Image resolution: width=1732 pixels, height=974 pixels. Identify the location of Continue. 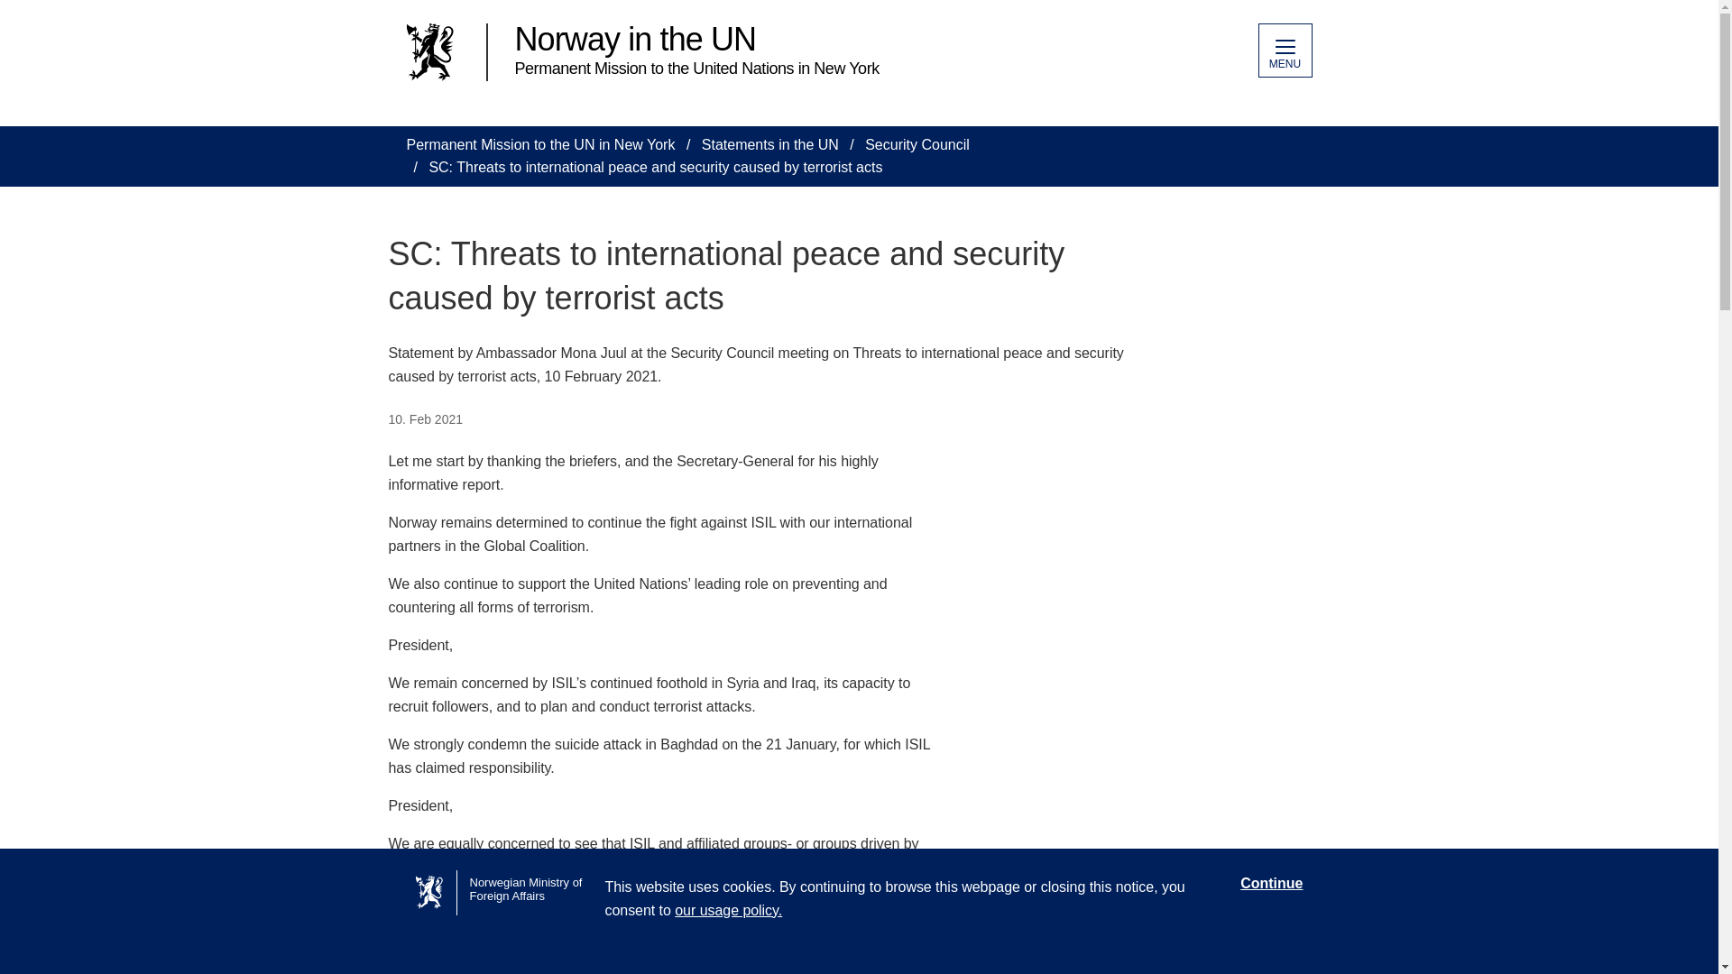
(1270, 884).